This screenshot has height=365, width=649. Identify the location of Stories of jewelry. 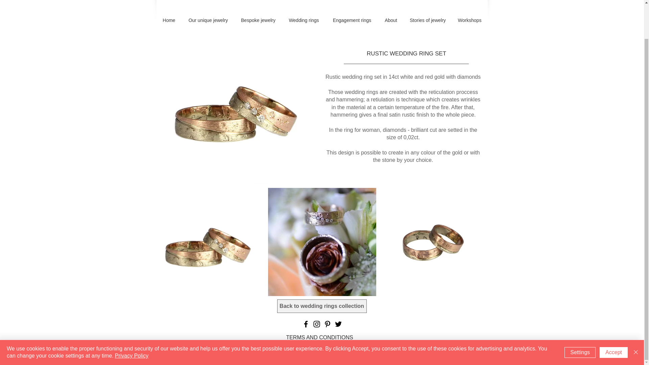
(428, 20).